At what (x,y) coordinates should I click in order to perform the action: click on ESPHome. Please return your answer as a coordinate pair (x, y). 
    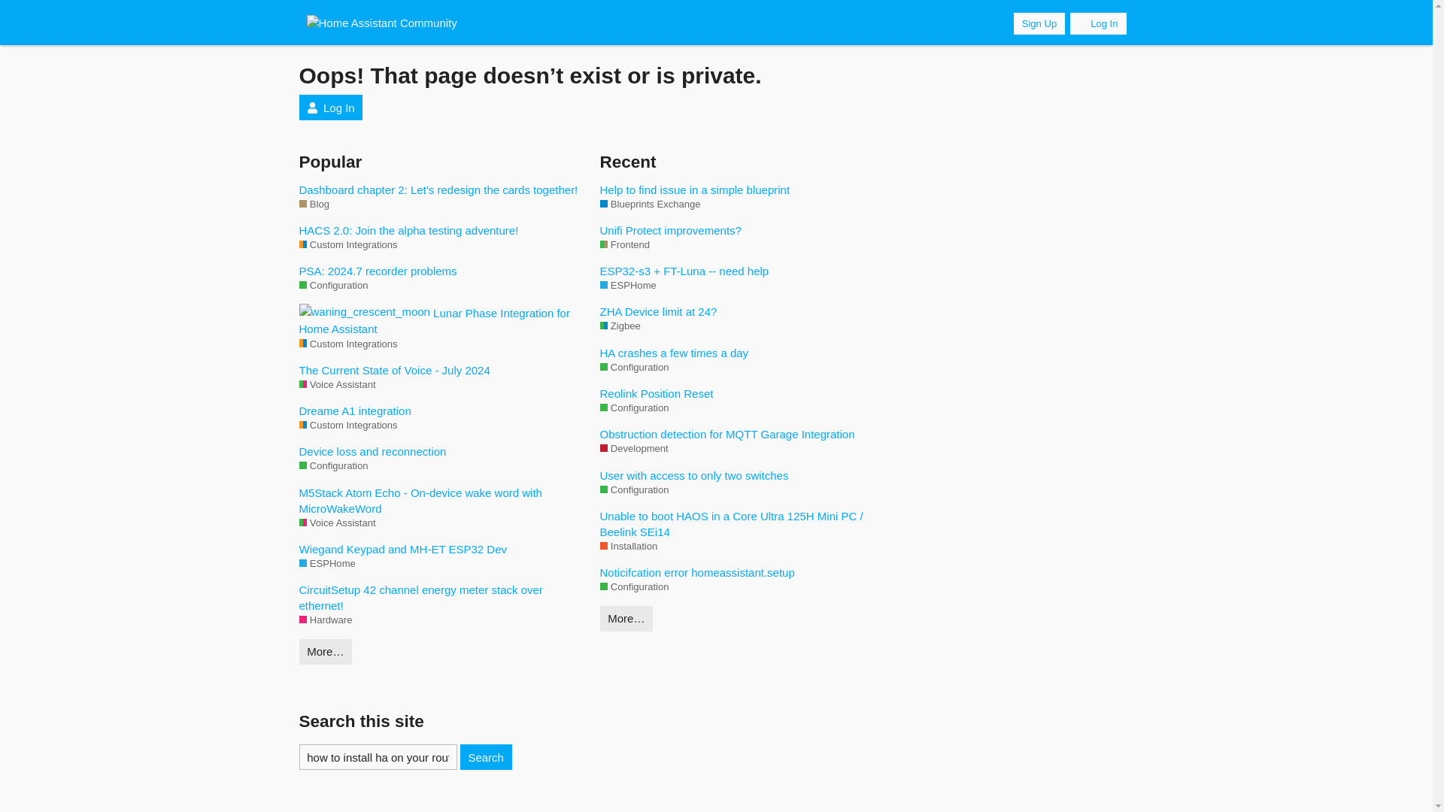
    Looking at the image, I should click on (326, 564).